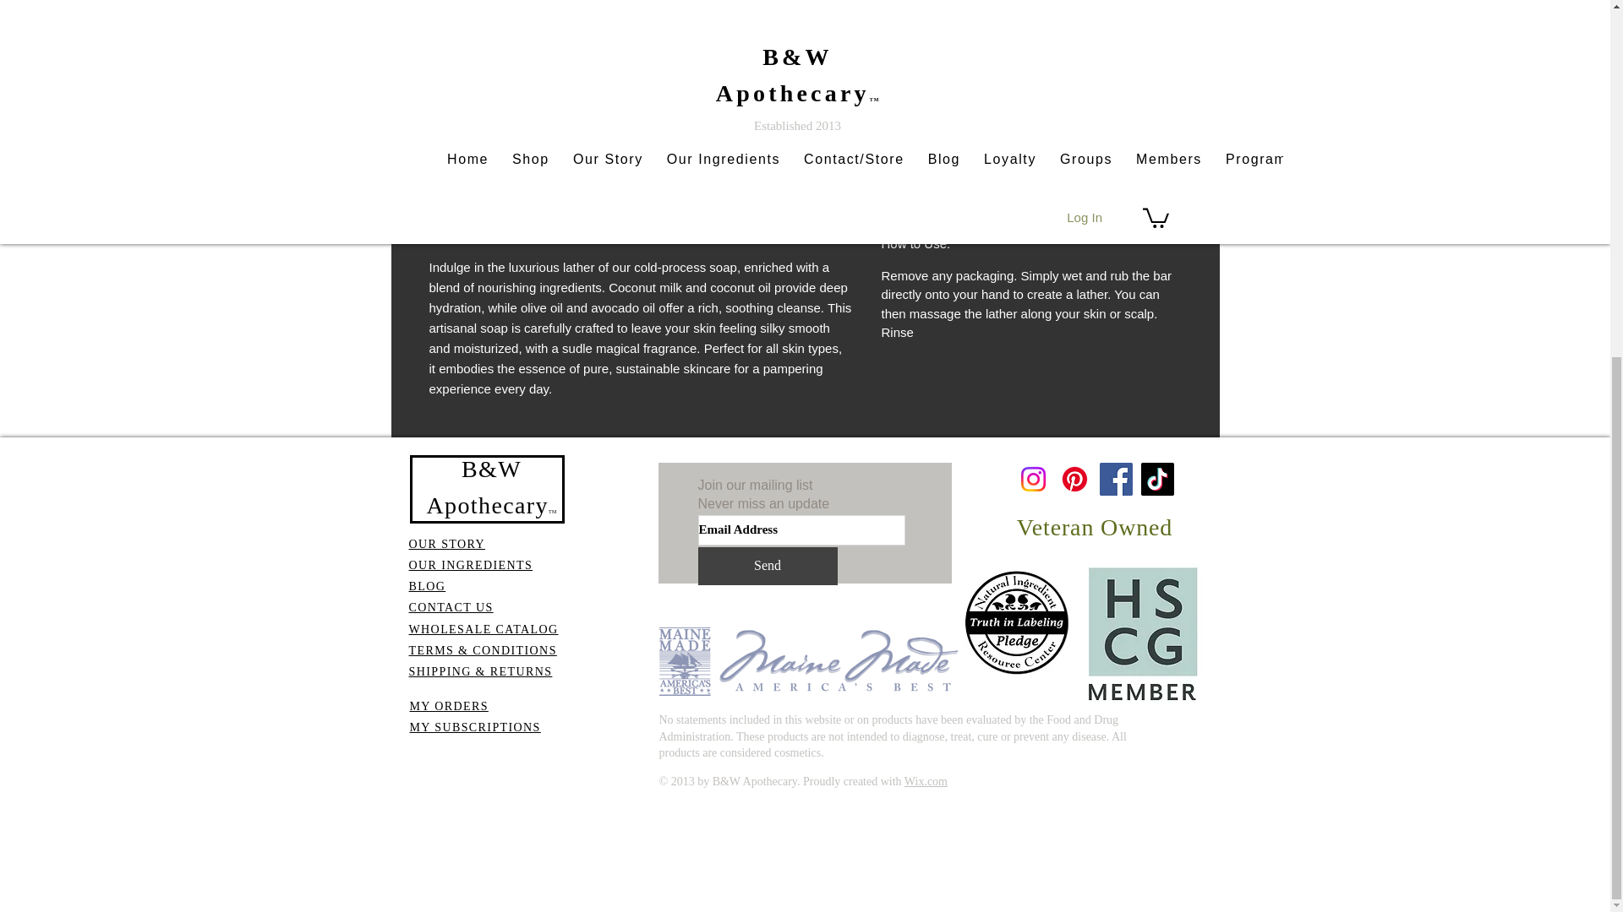 This screenshot has height=912, width=1623. What do you see at coordinates (768, 566) in the screenshot?
I see `Send` at bounding box center [768, 566].